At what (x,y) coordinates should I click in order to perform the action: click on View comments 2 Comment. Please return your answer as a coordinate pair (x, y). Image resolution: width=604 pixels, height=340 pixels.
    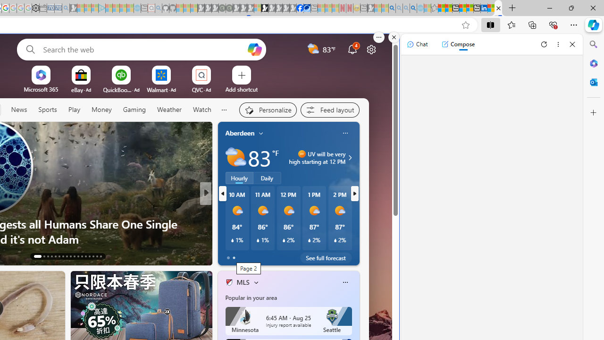
    Looking at the image, I should click on (271, 255).